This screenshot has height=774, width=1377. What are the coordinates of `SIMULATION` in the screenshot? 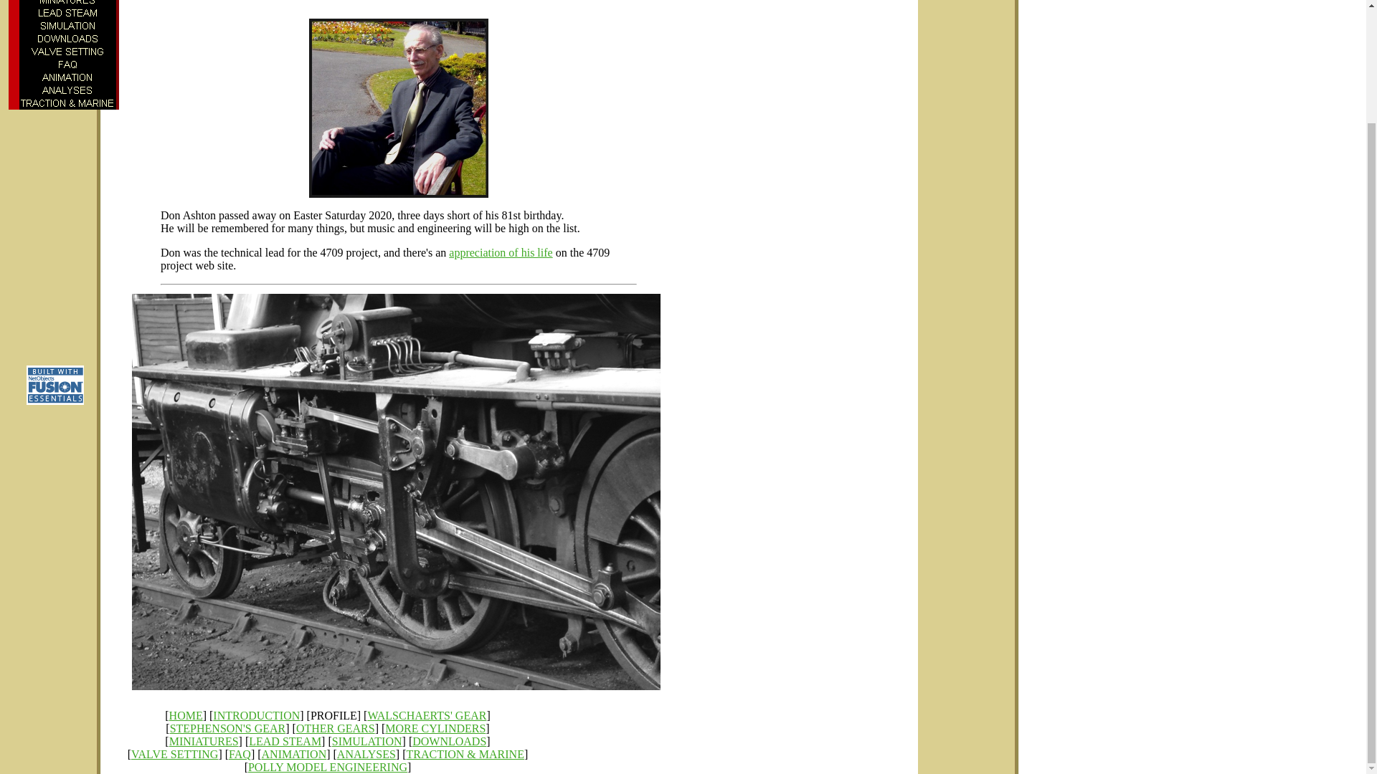 It's located at (67, 26).